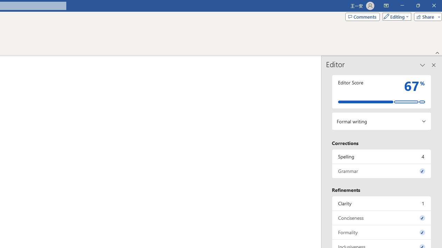 The image size is (442, 248). What do you see at coordinates (382, 232) in the screenshot?
I see `Formality, 0 issues. Press space or enter to review items.` at bounding box center [382, 232].